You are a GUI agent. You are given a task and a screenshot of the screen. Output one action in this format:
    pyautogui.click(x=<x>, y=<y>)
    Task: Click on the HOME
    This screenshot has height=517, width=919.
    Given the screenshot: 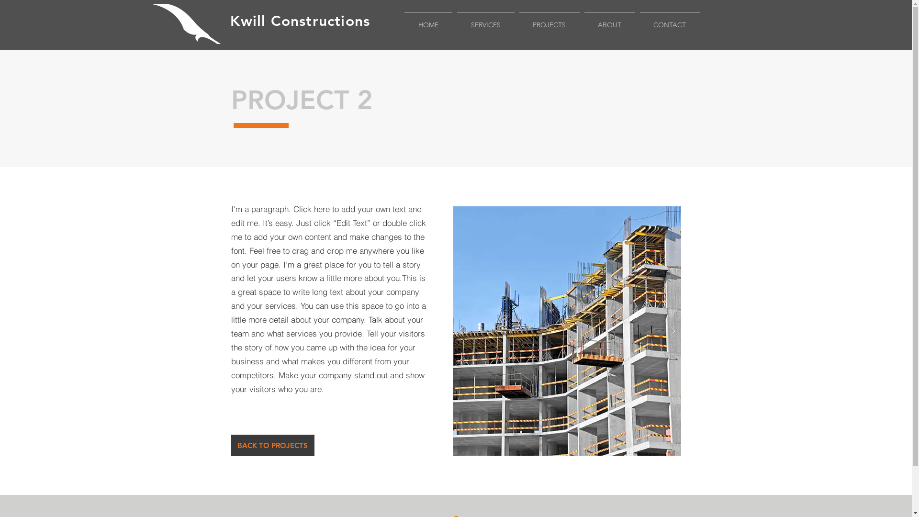 What is the action you would take?
    pyautogui.click(x=428, y=21)
    